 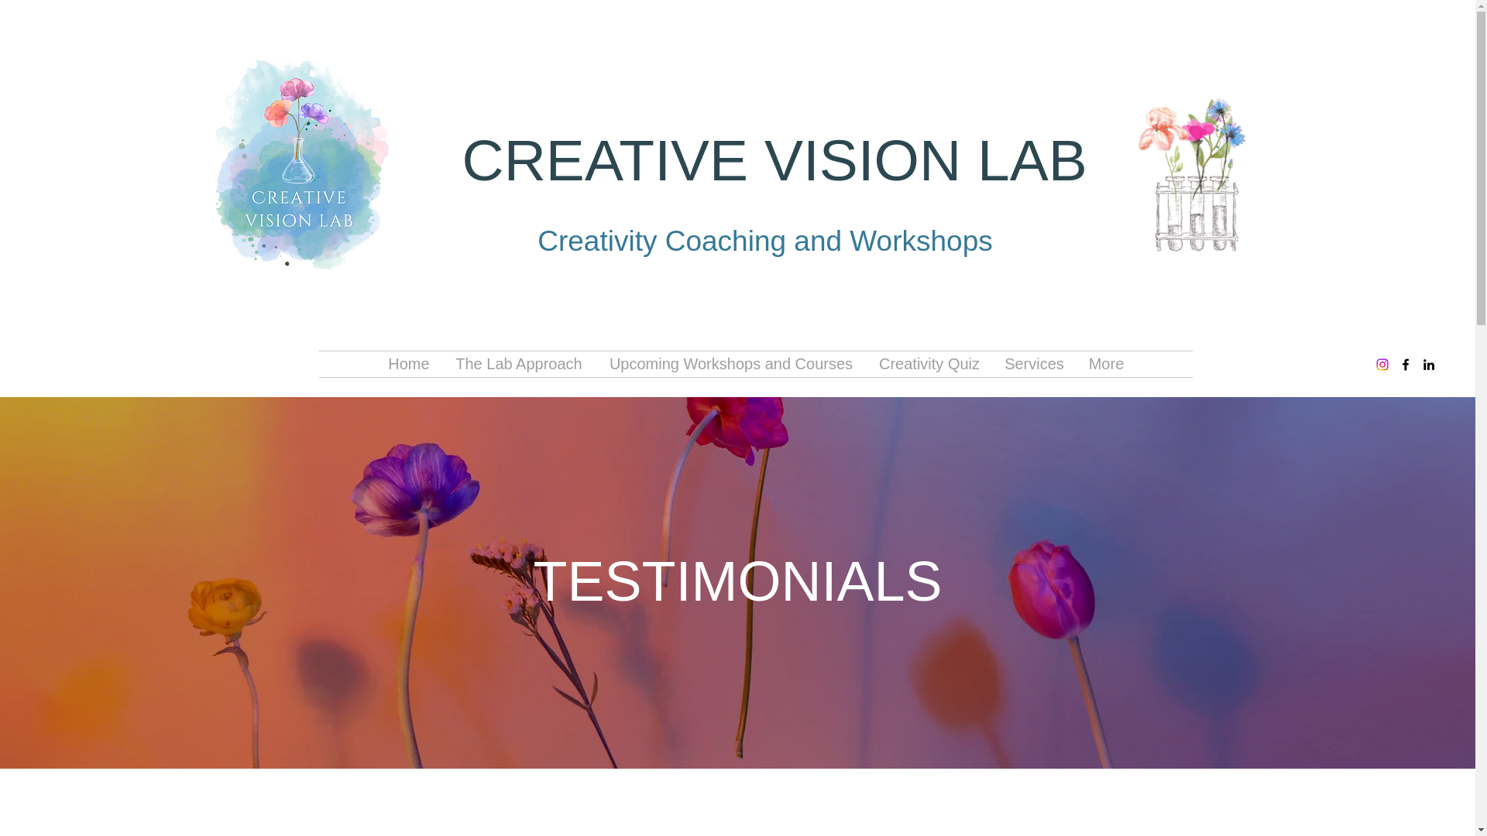 What do you see at coordinates (1033, 364) in the screenshot?
I see `Services` at bounding box center [1033, 364].